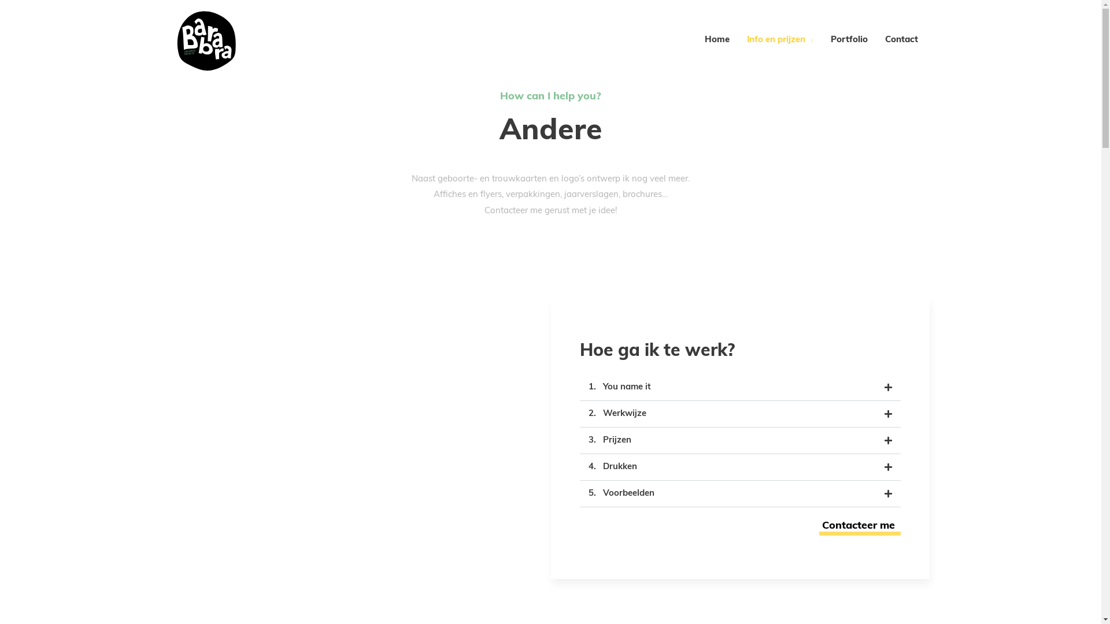  I want to click on Contacteer me, so click(859, 528).